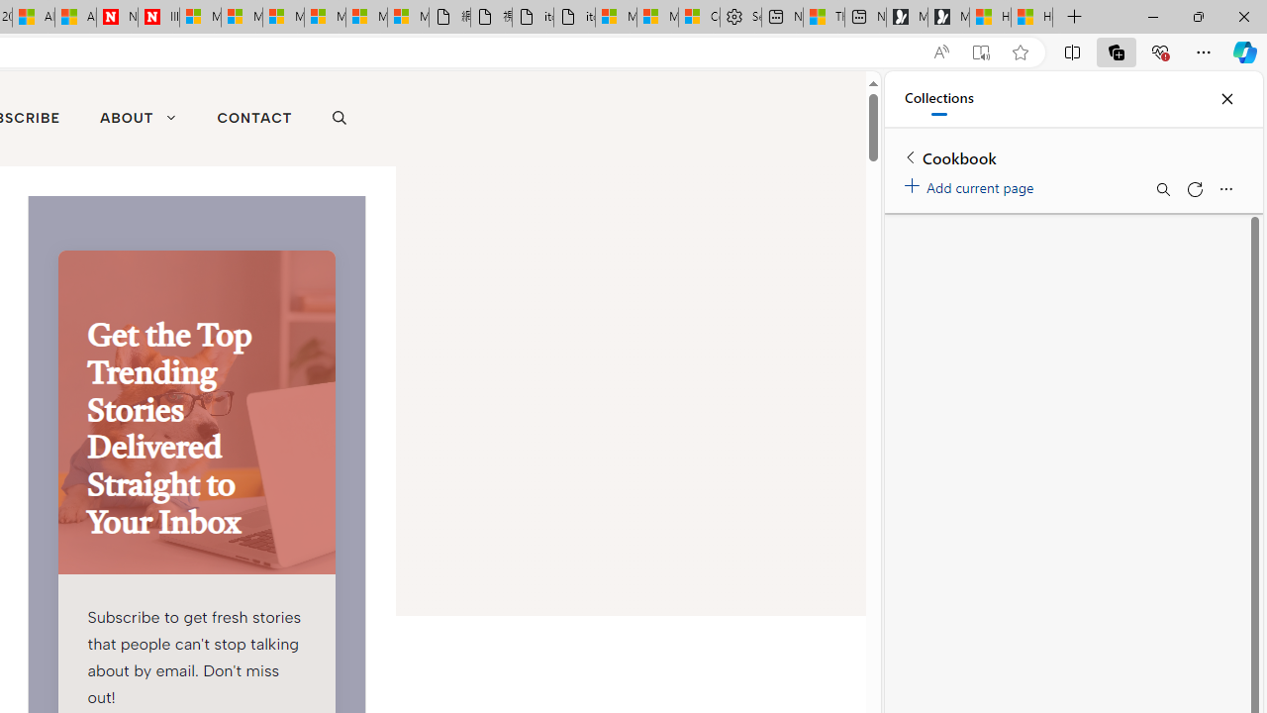 This screenshot has height=713, width=1267. I want to click on More options menu, so click(1225, 188).